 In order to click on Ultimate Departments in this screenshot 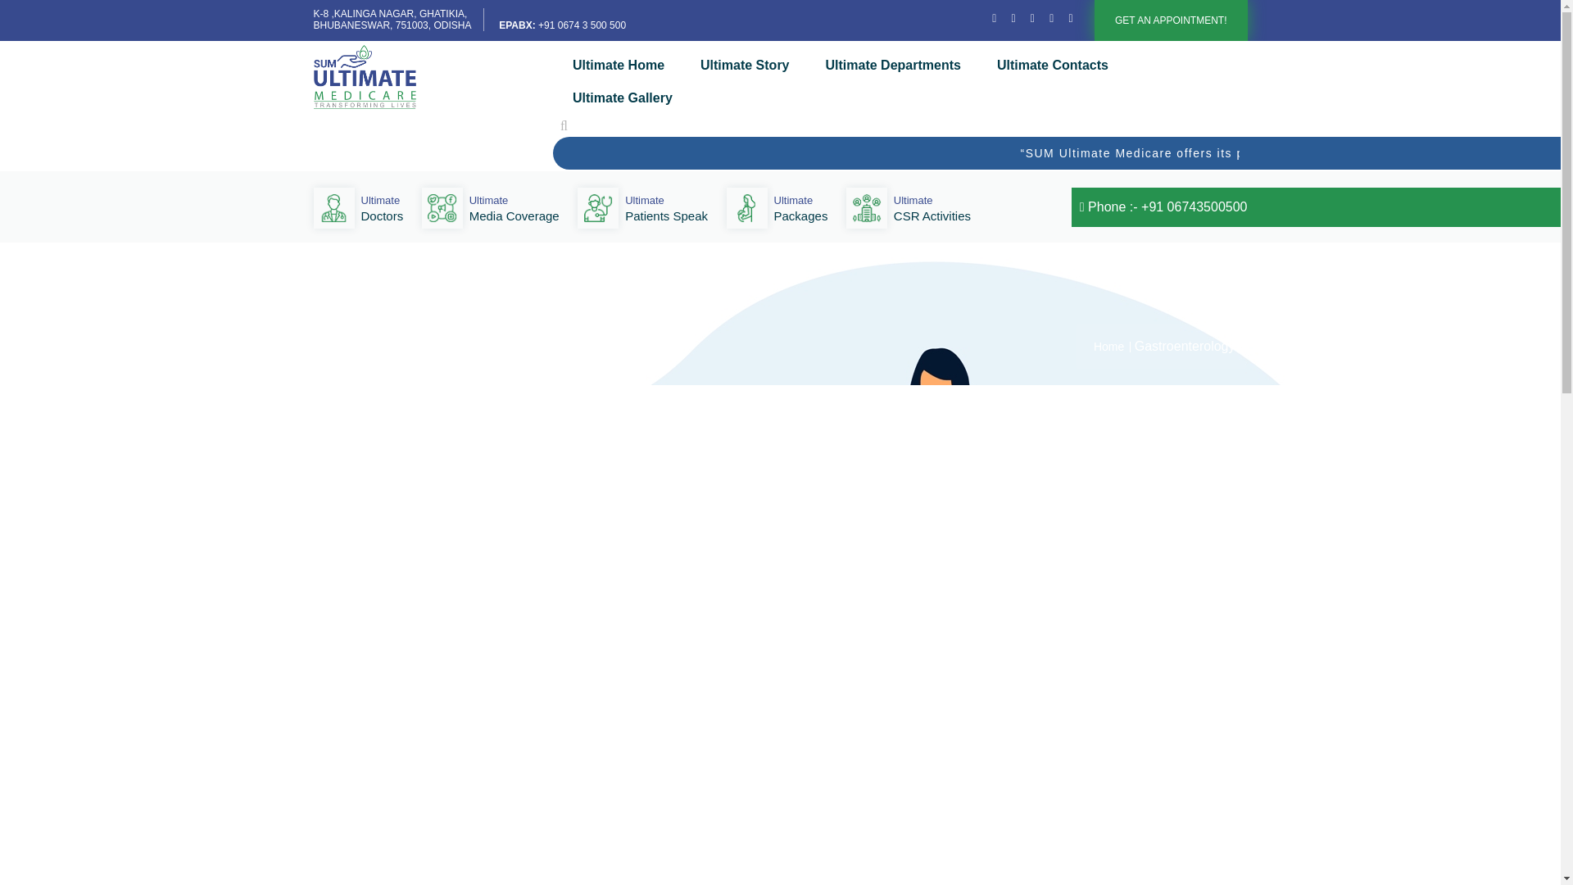, I will do `click(1109, 346)`.